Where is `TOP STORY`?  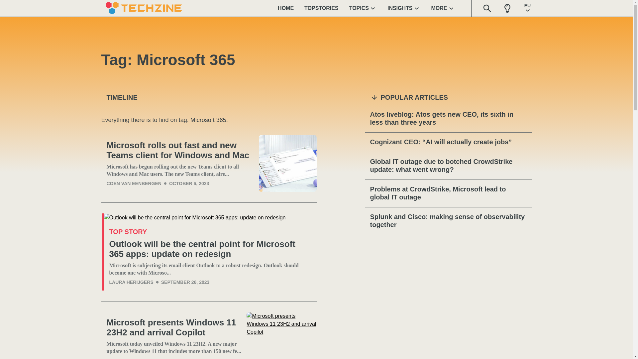 TOP STORY is located at coordinates (128, 231).